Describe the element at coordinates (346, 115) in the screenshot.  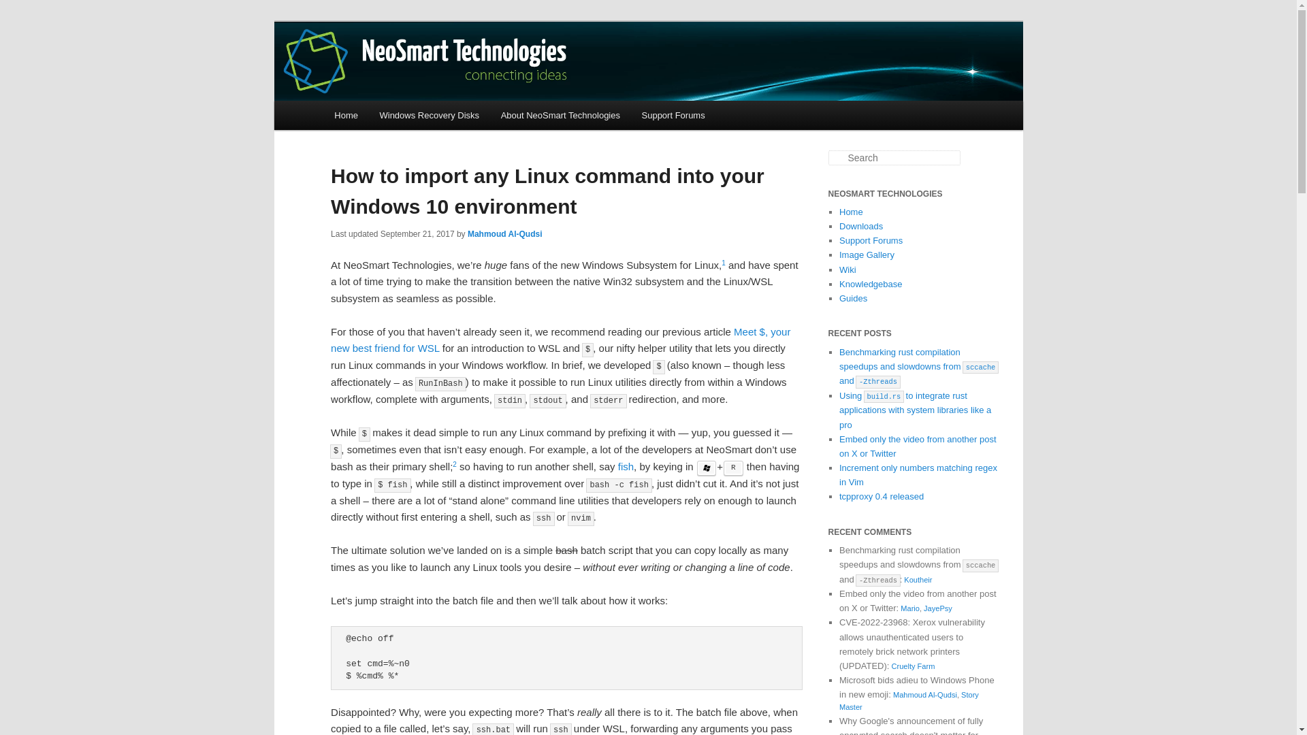
I see `Home` at that location.